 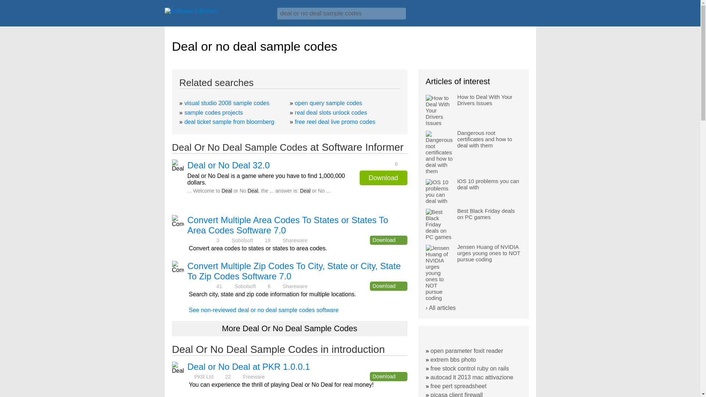 I want to click on Deal or No Deal at PKR 1.0.0.1, so click(x=249, y=366).